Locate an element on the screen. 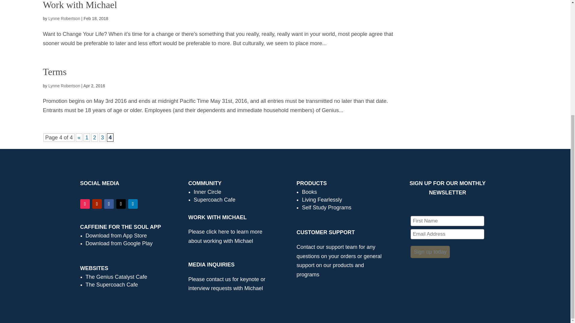  Follow on Youtube is located at coordinates (97, 204).